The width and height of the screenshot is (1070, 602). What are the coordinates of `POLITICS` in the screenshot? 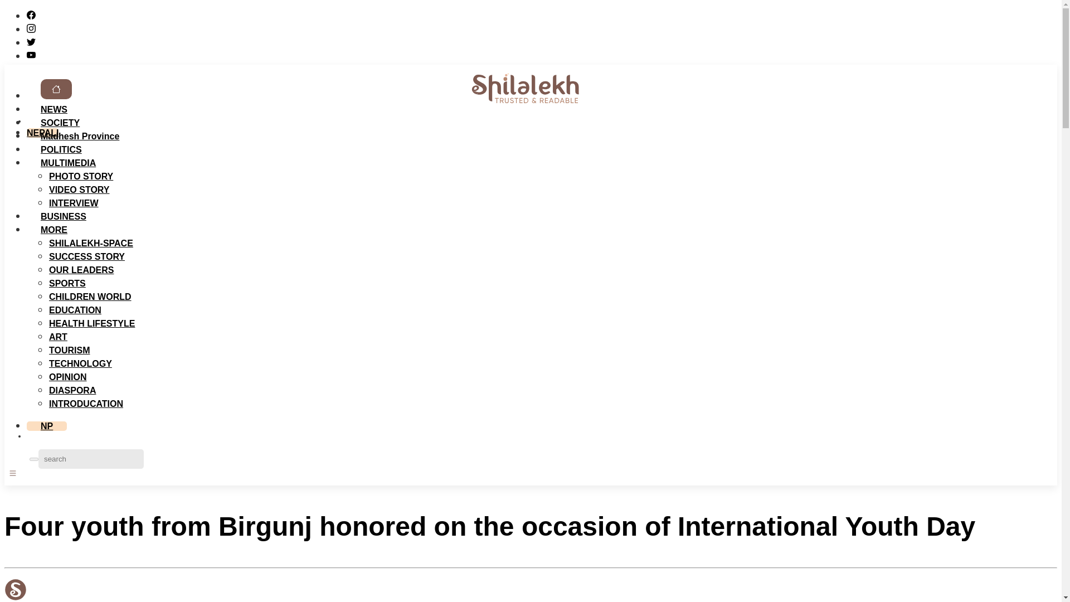 It's located at (61, 149).